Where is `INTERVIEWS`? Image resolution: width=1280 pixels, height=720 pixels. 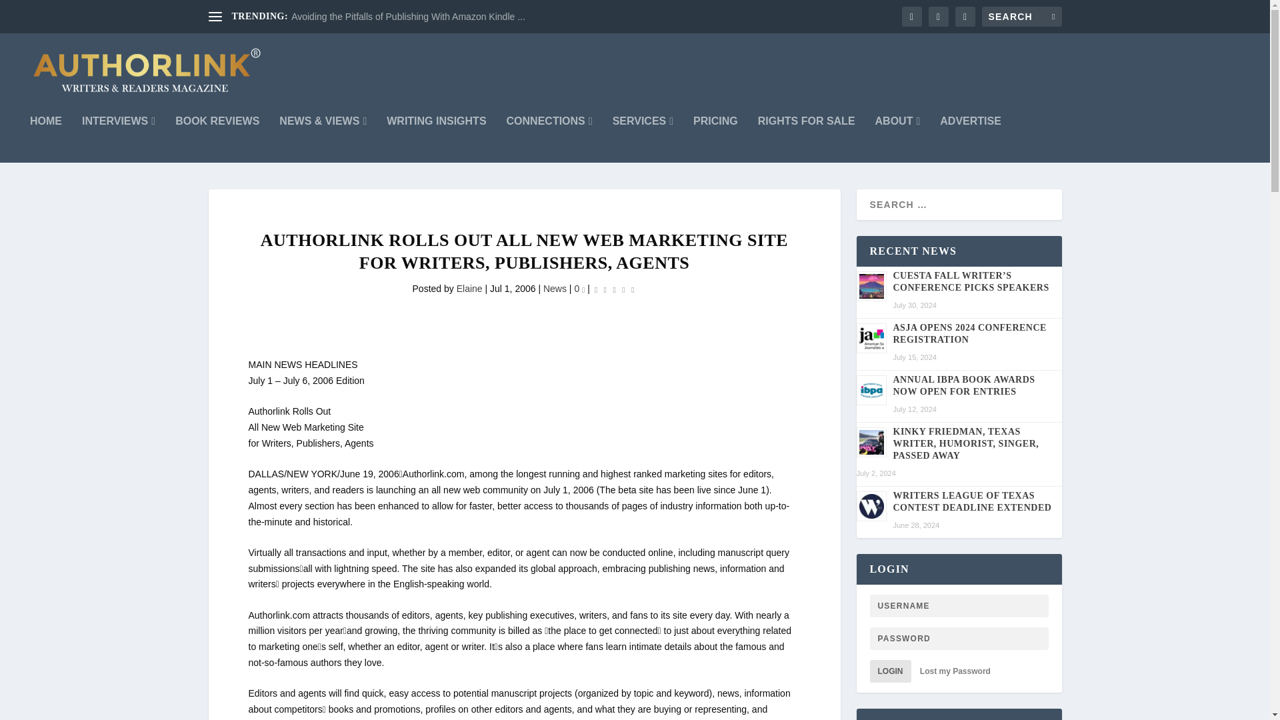 INTERVIEWS is located at coordinates (118, 139).